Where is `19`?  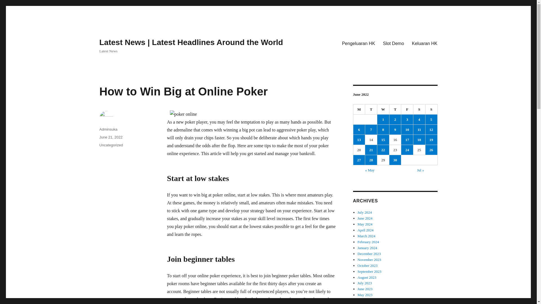 19 is located at coordinates (431, 140).